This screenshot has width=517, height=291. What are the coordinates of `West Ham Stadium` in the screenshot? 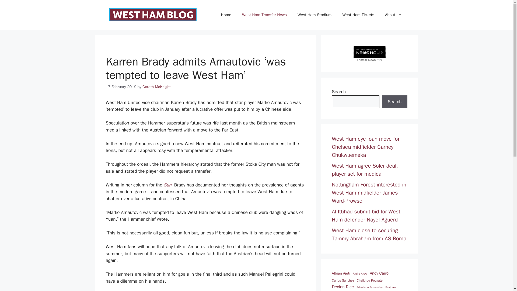 It's located at (315, 15).